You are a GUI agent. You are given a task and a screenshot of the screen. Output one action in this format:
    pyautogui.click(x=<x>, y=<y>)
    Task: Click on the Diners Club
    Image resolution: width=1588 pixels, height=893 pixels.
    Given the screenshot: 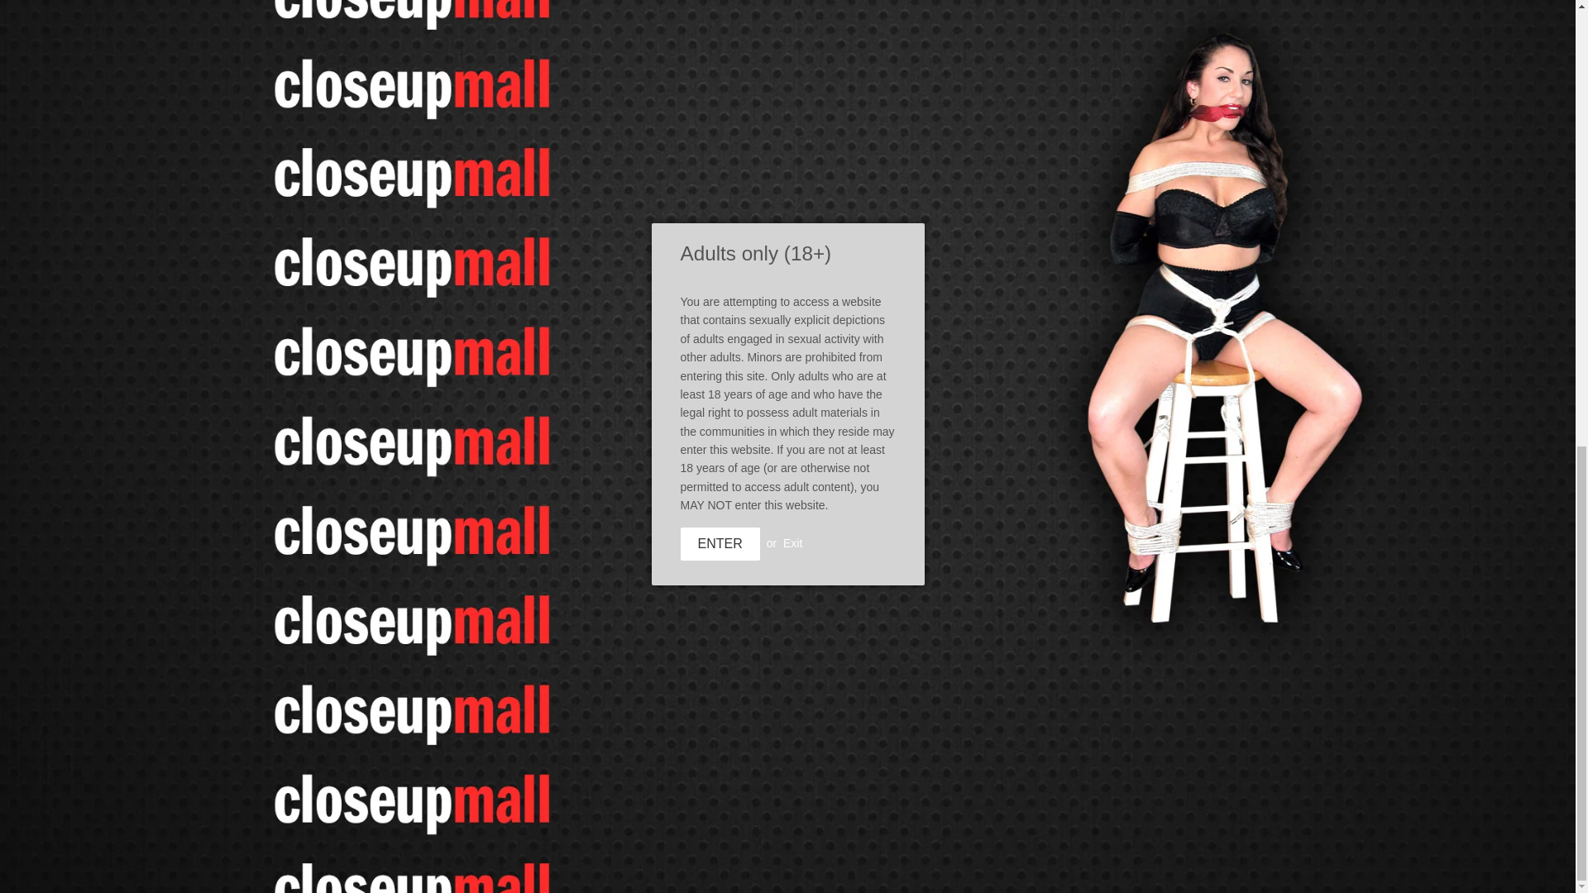 What is the action you would take?
    pyautogui.click(x=1009, y=866)
    